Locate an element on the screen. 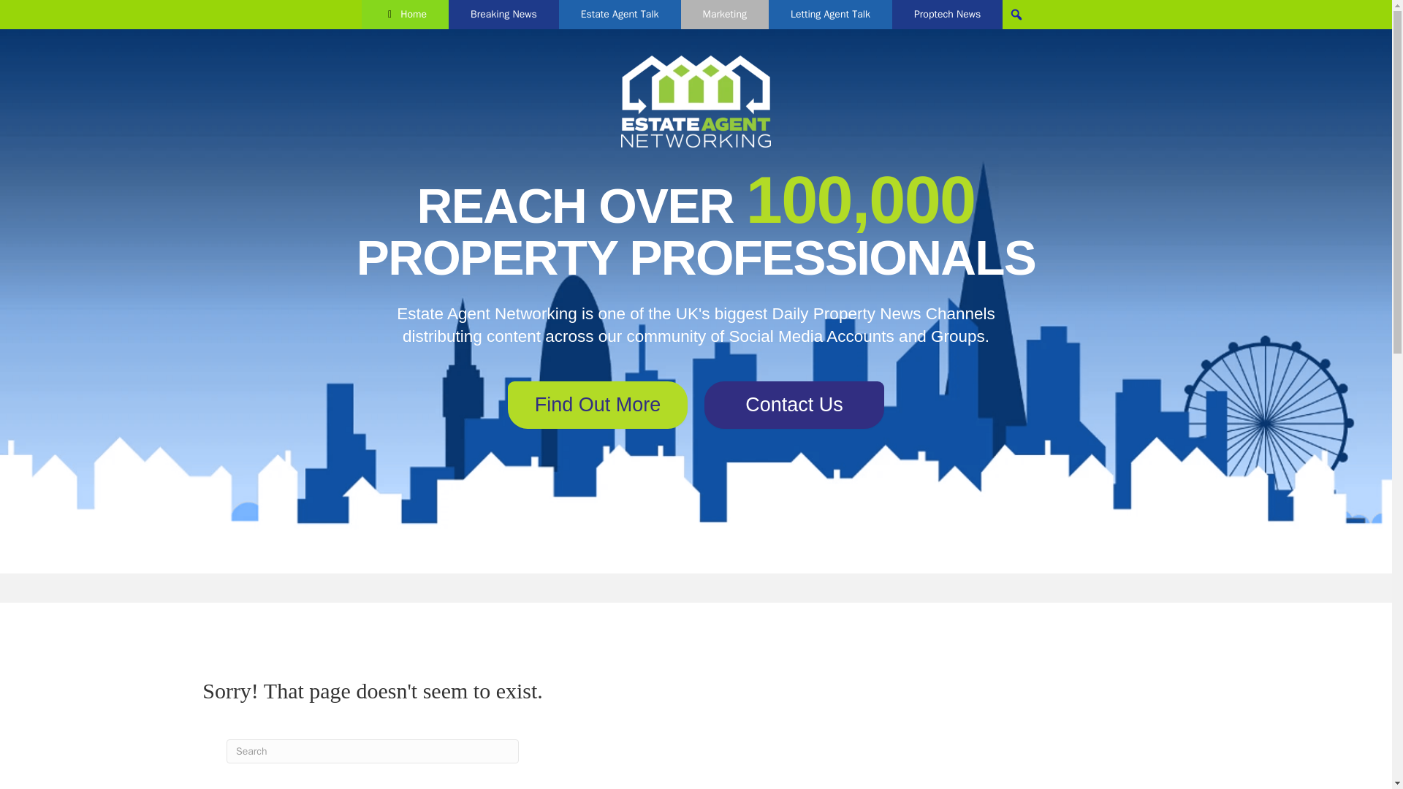 This screenshot has width=1403, height=789. Search is located at coordinates (15, 12).